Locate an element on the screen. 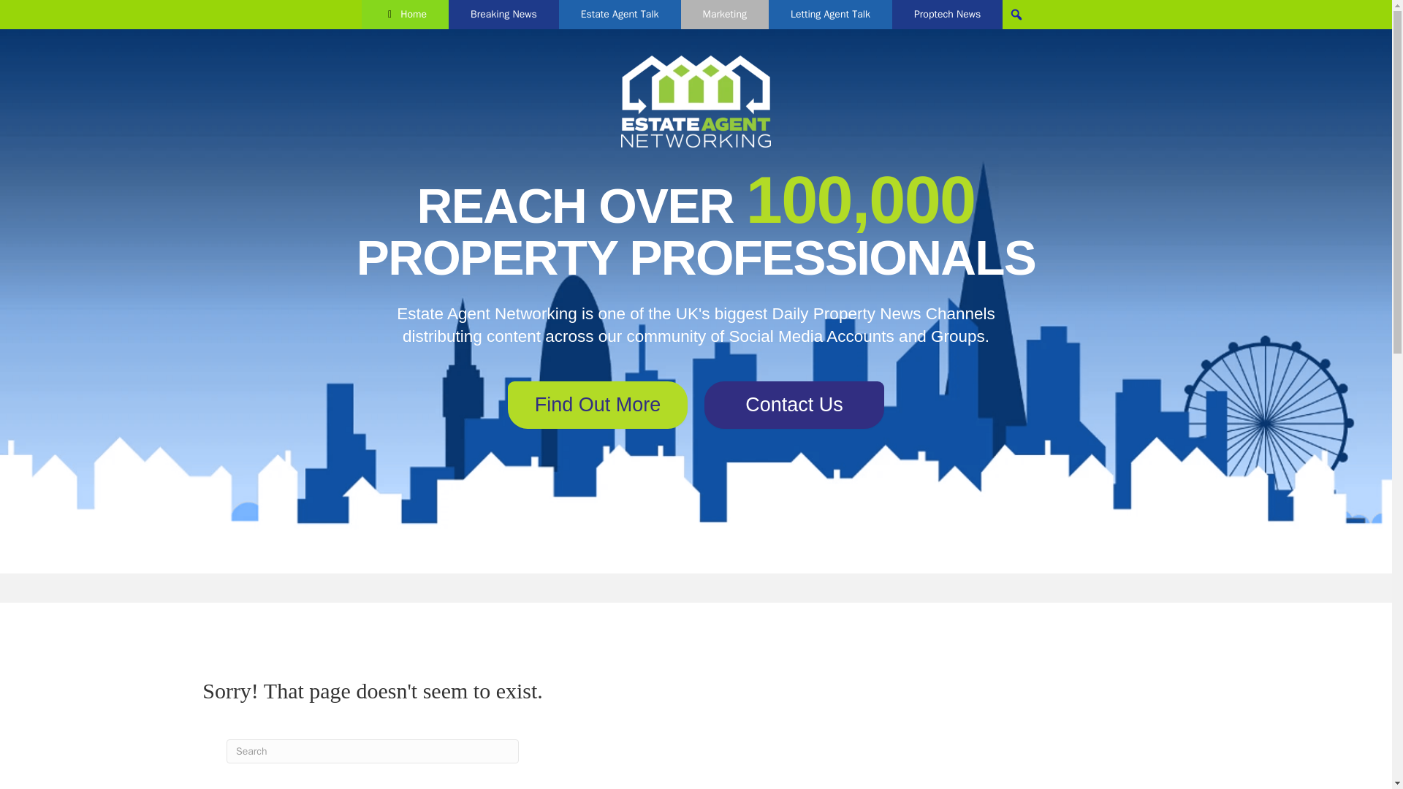 This screenshot has width=1403, height=789. Search is located at coordinates (15, 12).